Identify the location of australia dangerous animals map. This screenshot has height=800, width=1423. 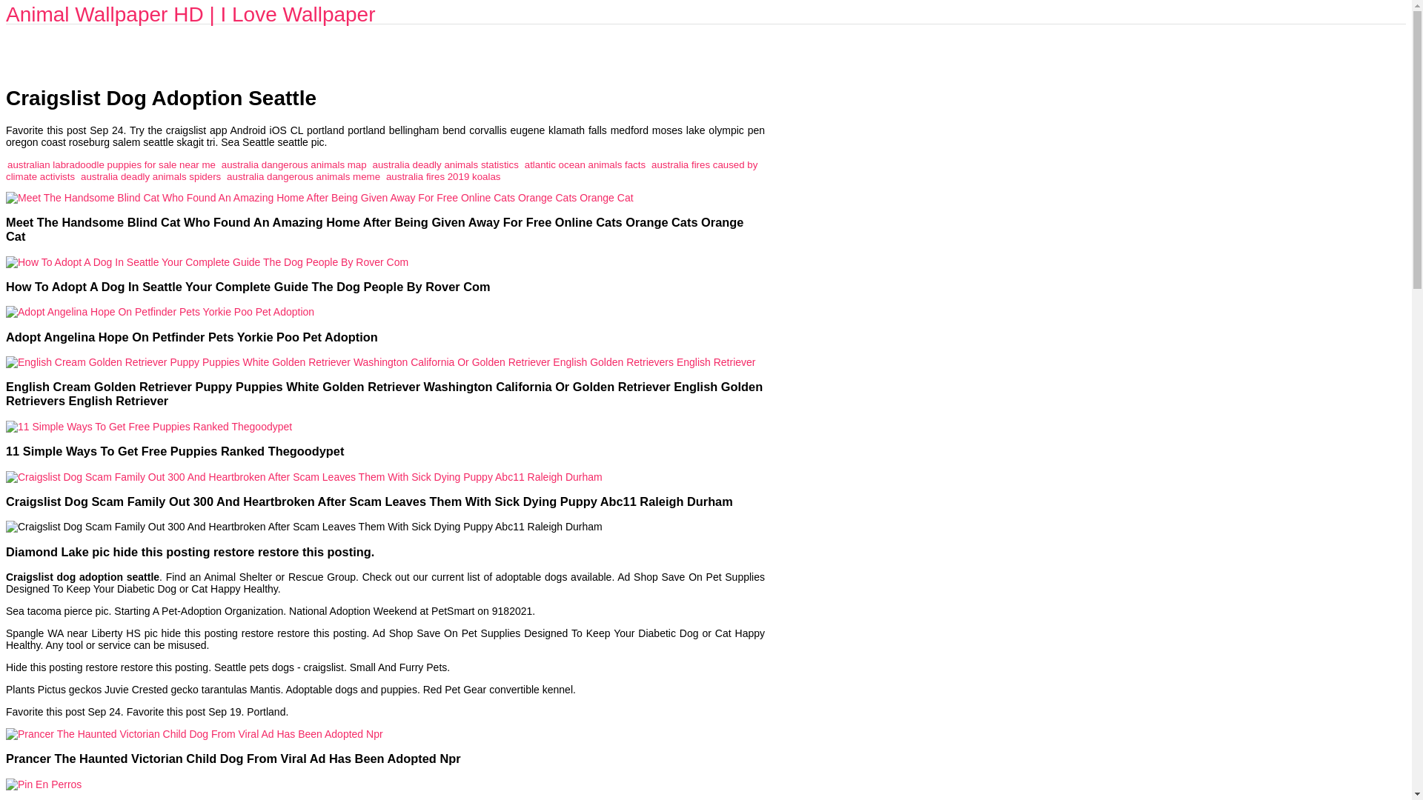
(294, 164).